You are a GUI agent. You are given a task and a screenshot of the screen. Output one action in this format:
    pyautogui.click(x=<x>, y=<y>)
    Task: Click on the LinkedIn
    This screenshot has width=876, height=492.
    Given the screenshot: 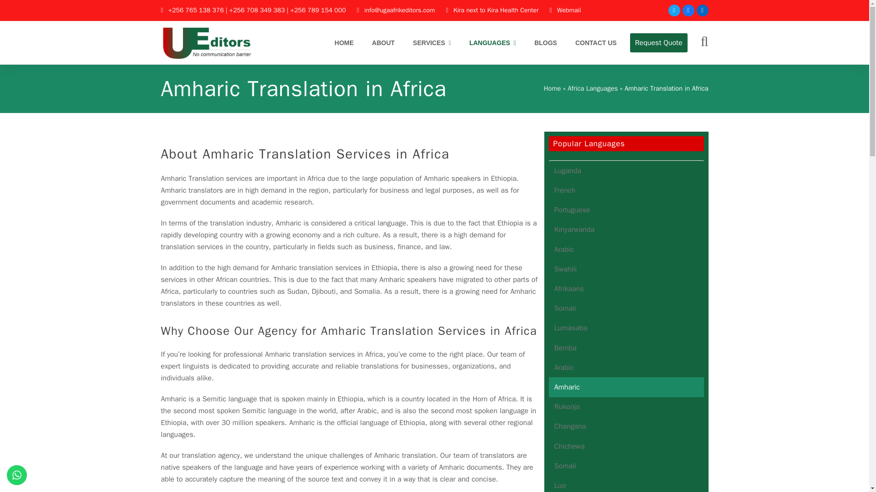 What is the action you would take?
    pyautogui.click(x=702, y=10)
    